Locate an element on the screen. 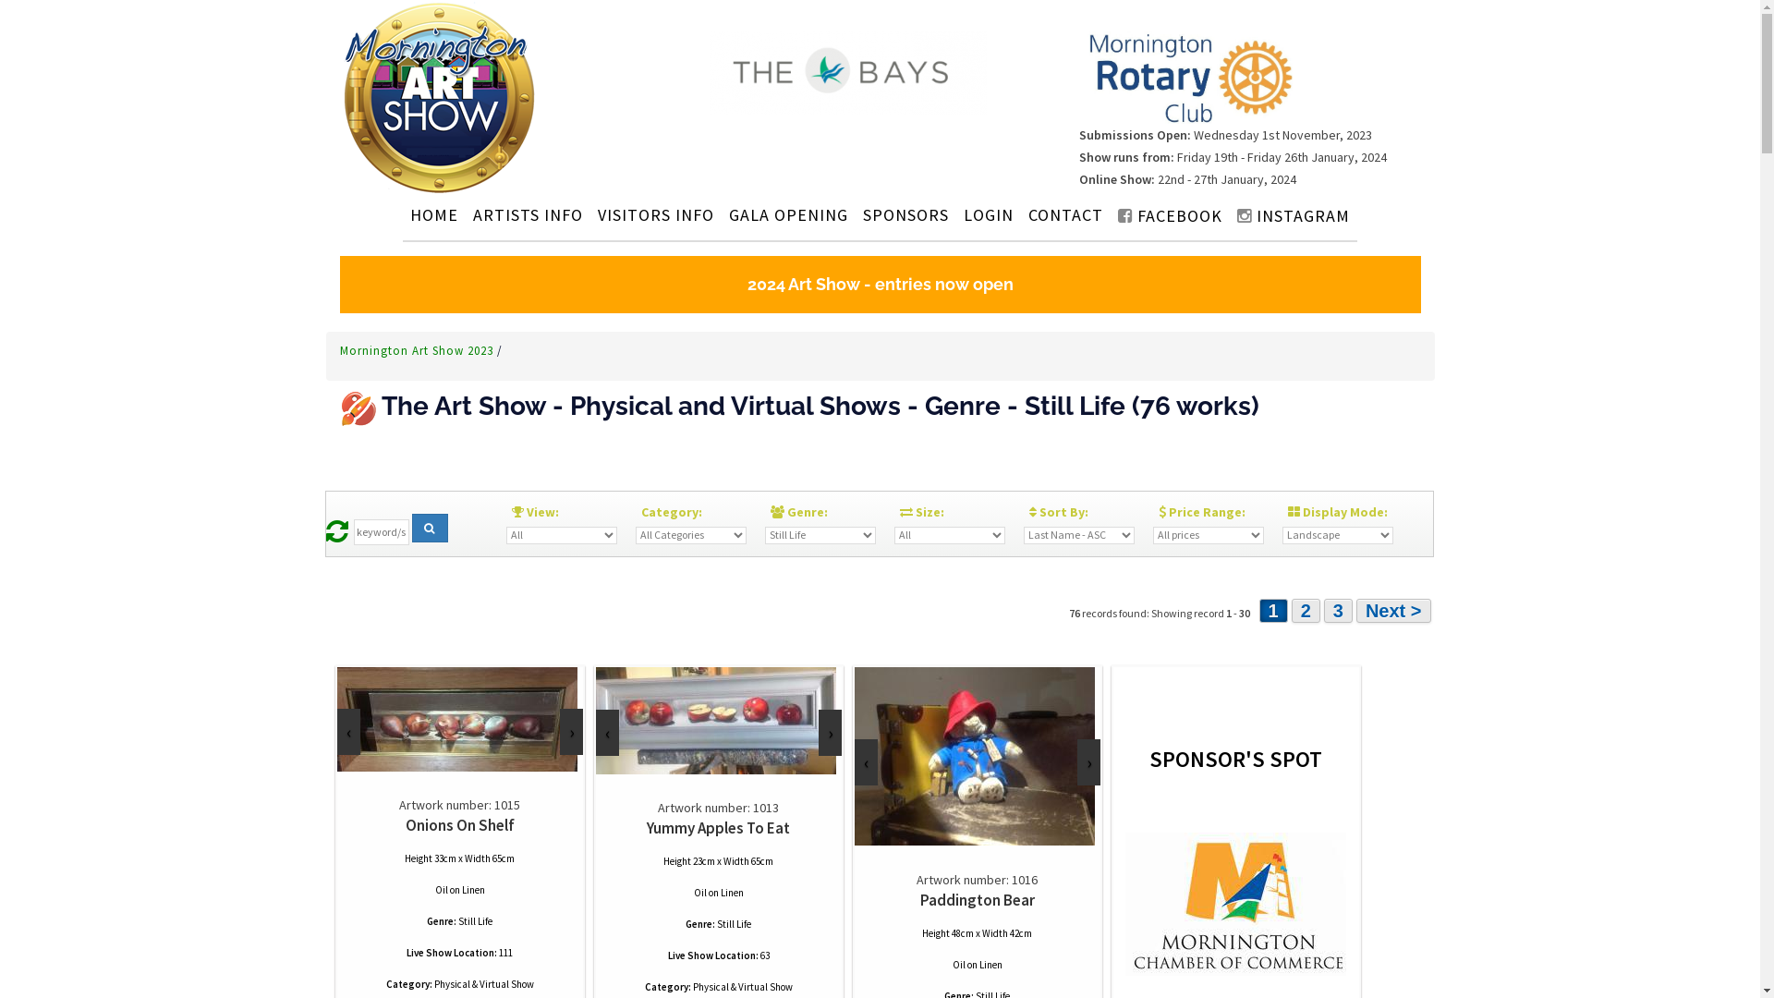  CONTACT is located at coordinates (1066, 214).